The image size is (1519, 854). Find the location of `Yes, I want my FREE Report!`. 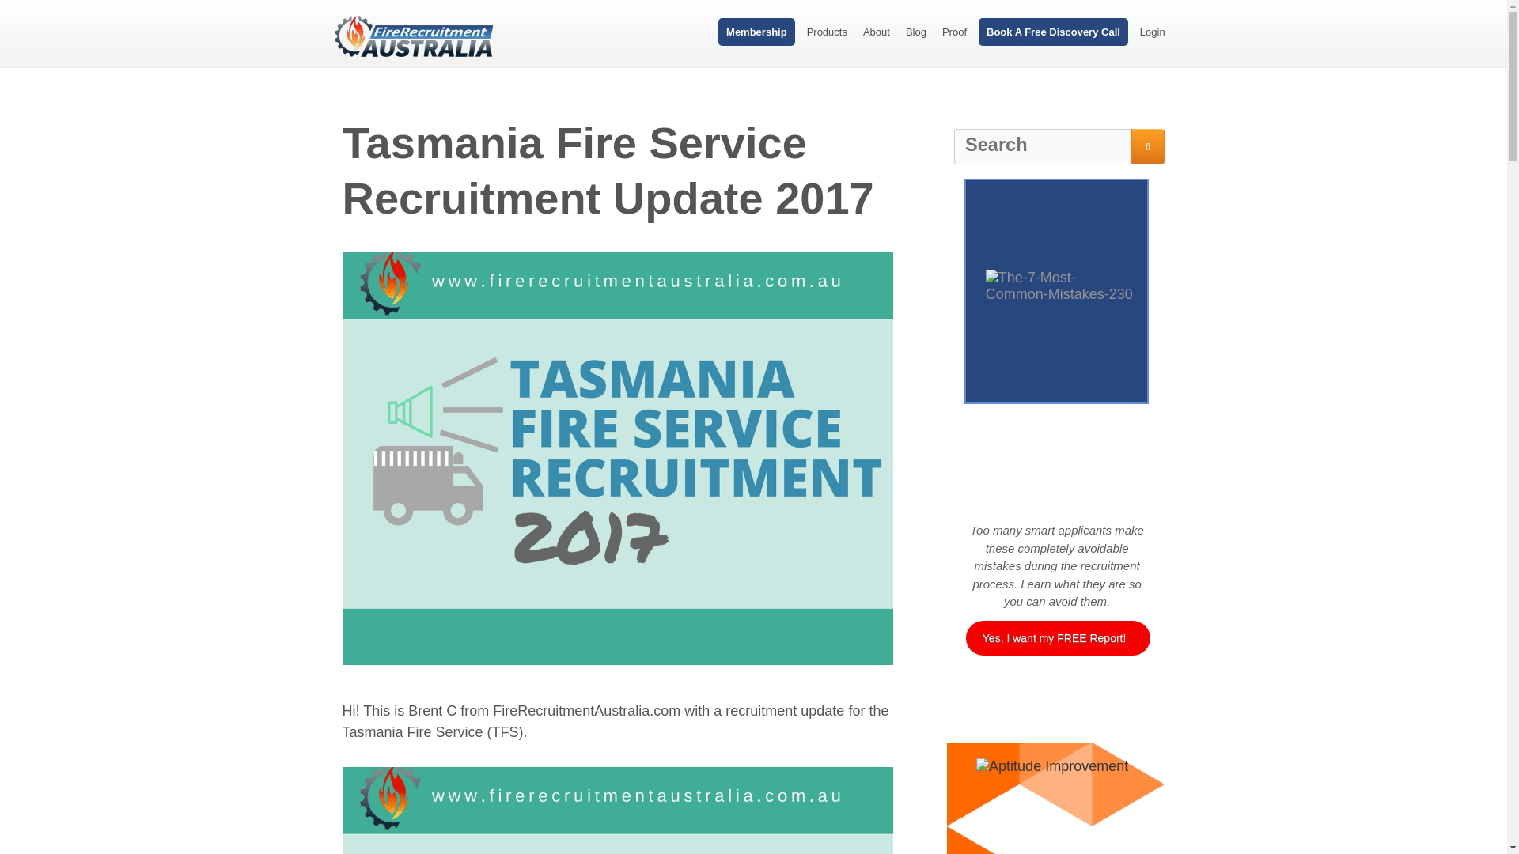

Yes, I want my FREE Report! is located at coordinates (1058, 638).